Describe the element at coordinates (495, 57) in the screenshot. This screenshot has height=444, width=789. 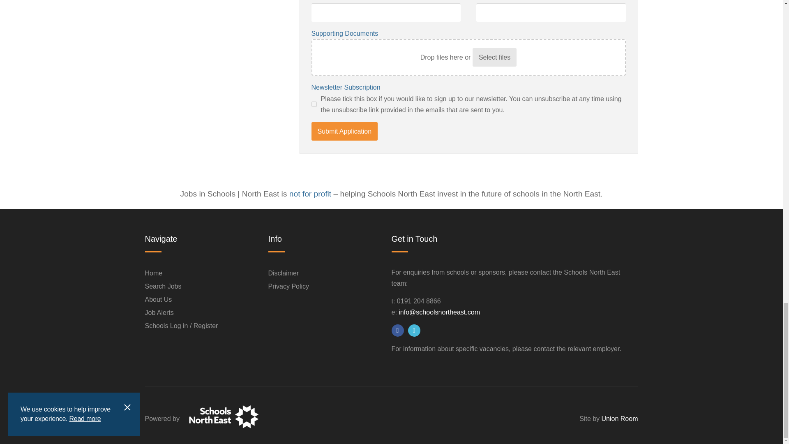
I see `Select files` at that location.